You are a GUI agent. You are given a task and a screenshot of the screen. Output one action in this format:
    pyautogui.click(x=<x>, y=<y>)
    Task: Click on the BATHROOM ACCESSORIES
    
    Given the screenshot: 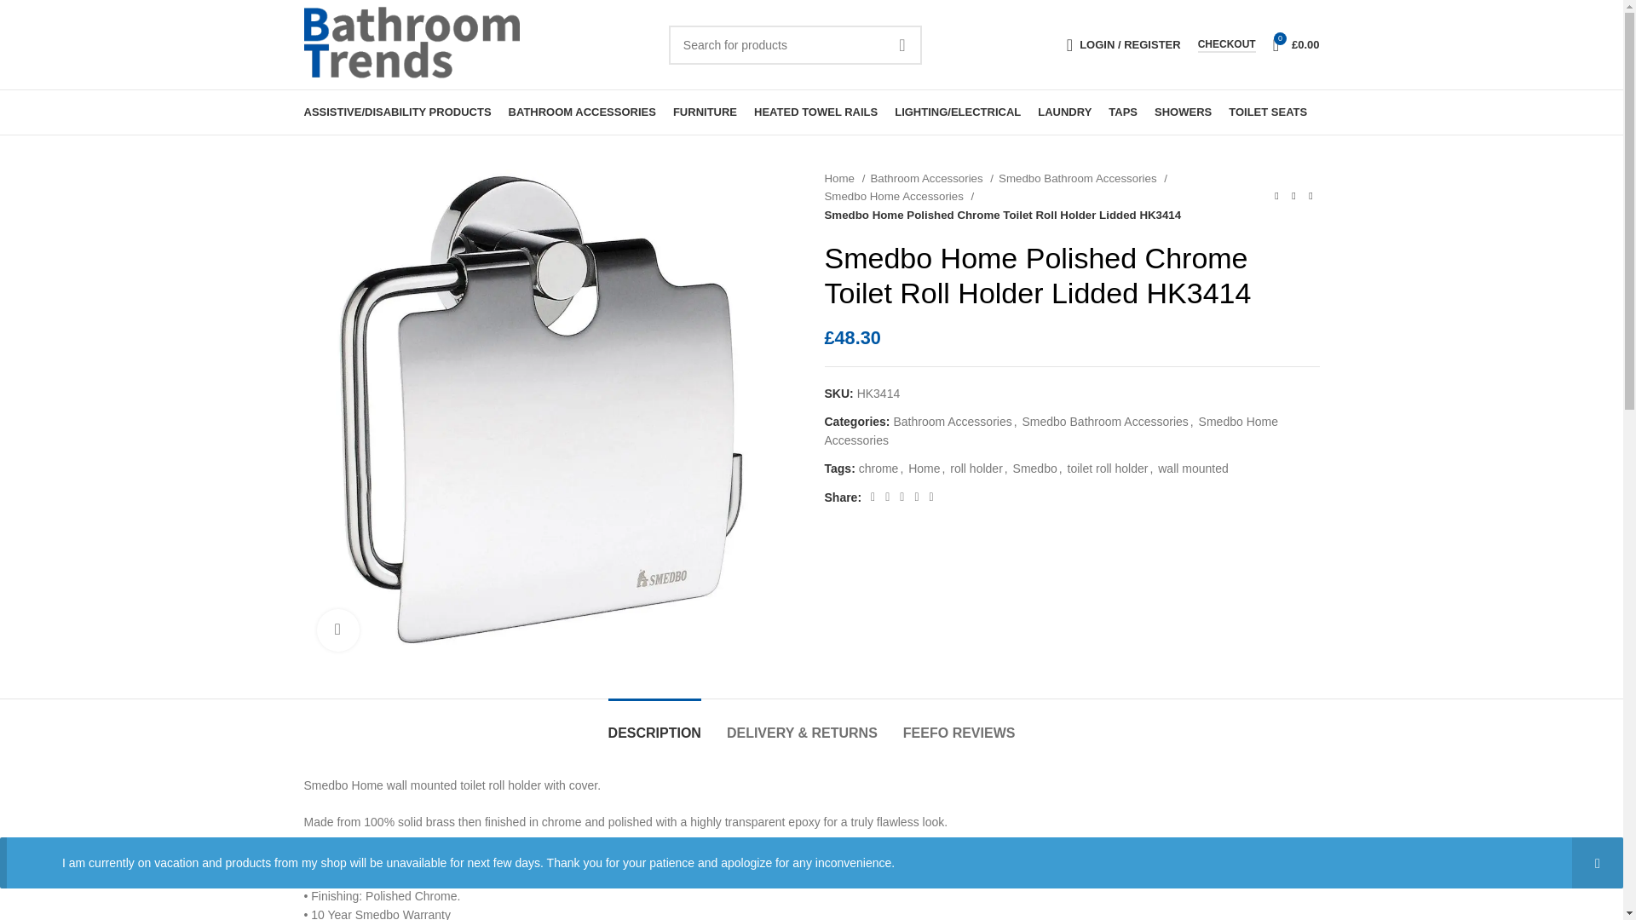 What is the action you would take?
    pyautogui.click(x=582, y=112)
    